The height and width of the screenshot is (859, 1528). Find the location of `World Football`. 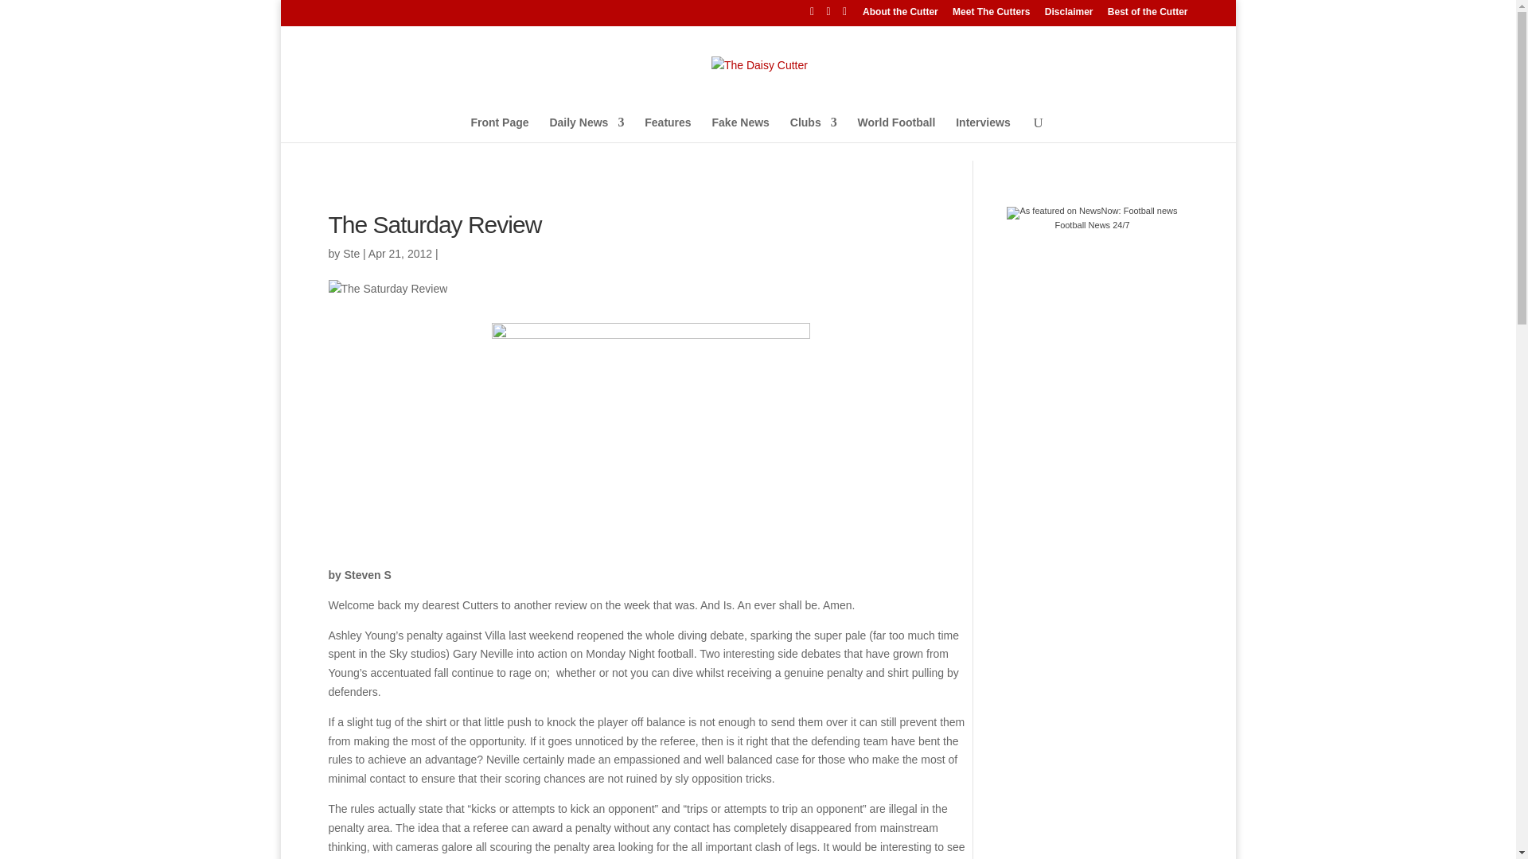

World Football is located at coordinates (896, 132).